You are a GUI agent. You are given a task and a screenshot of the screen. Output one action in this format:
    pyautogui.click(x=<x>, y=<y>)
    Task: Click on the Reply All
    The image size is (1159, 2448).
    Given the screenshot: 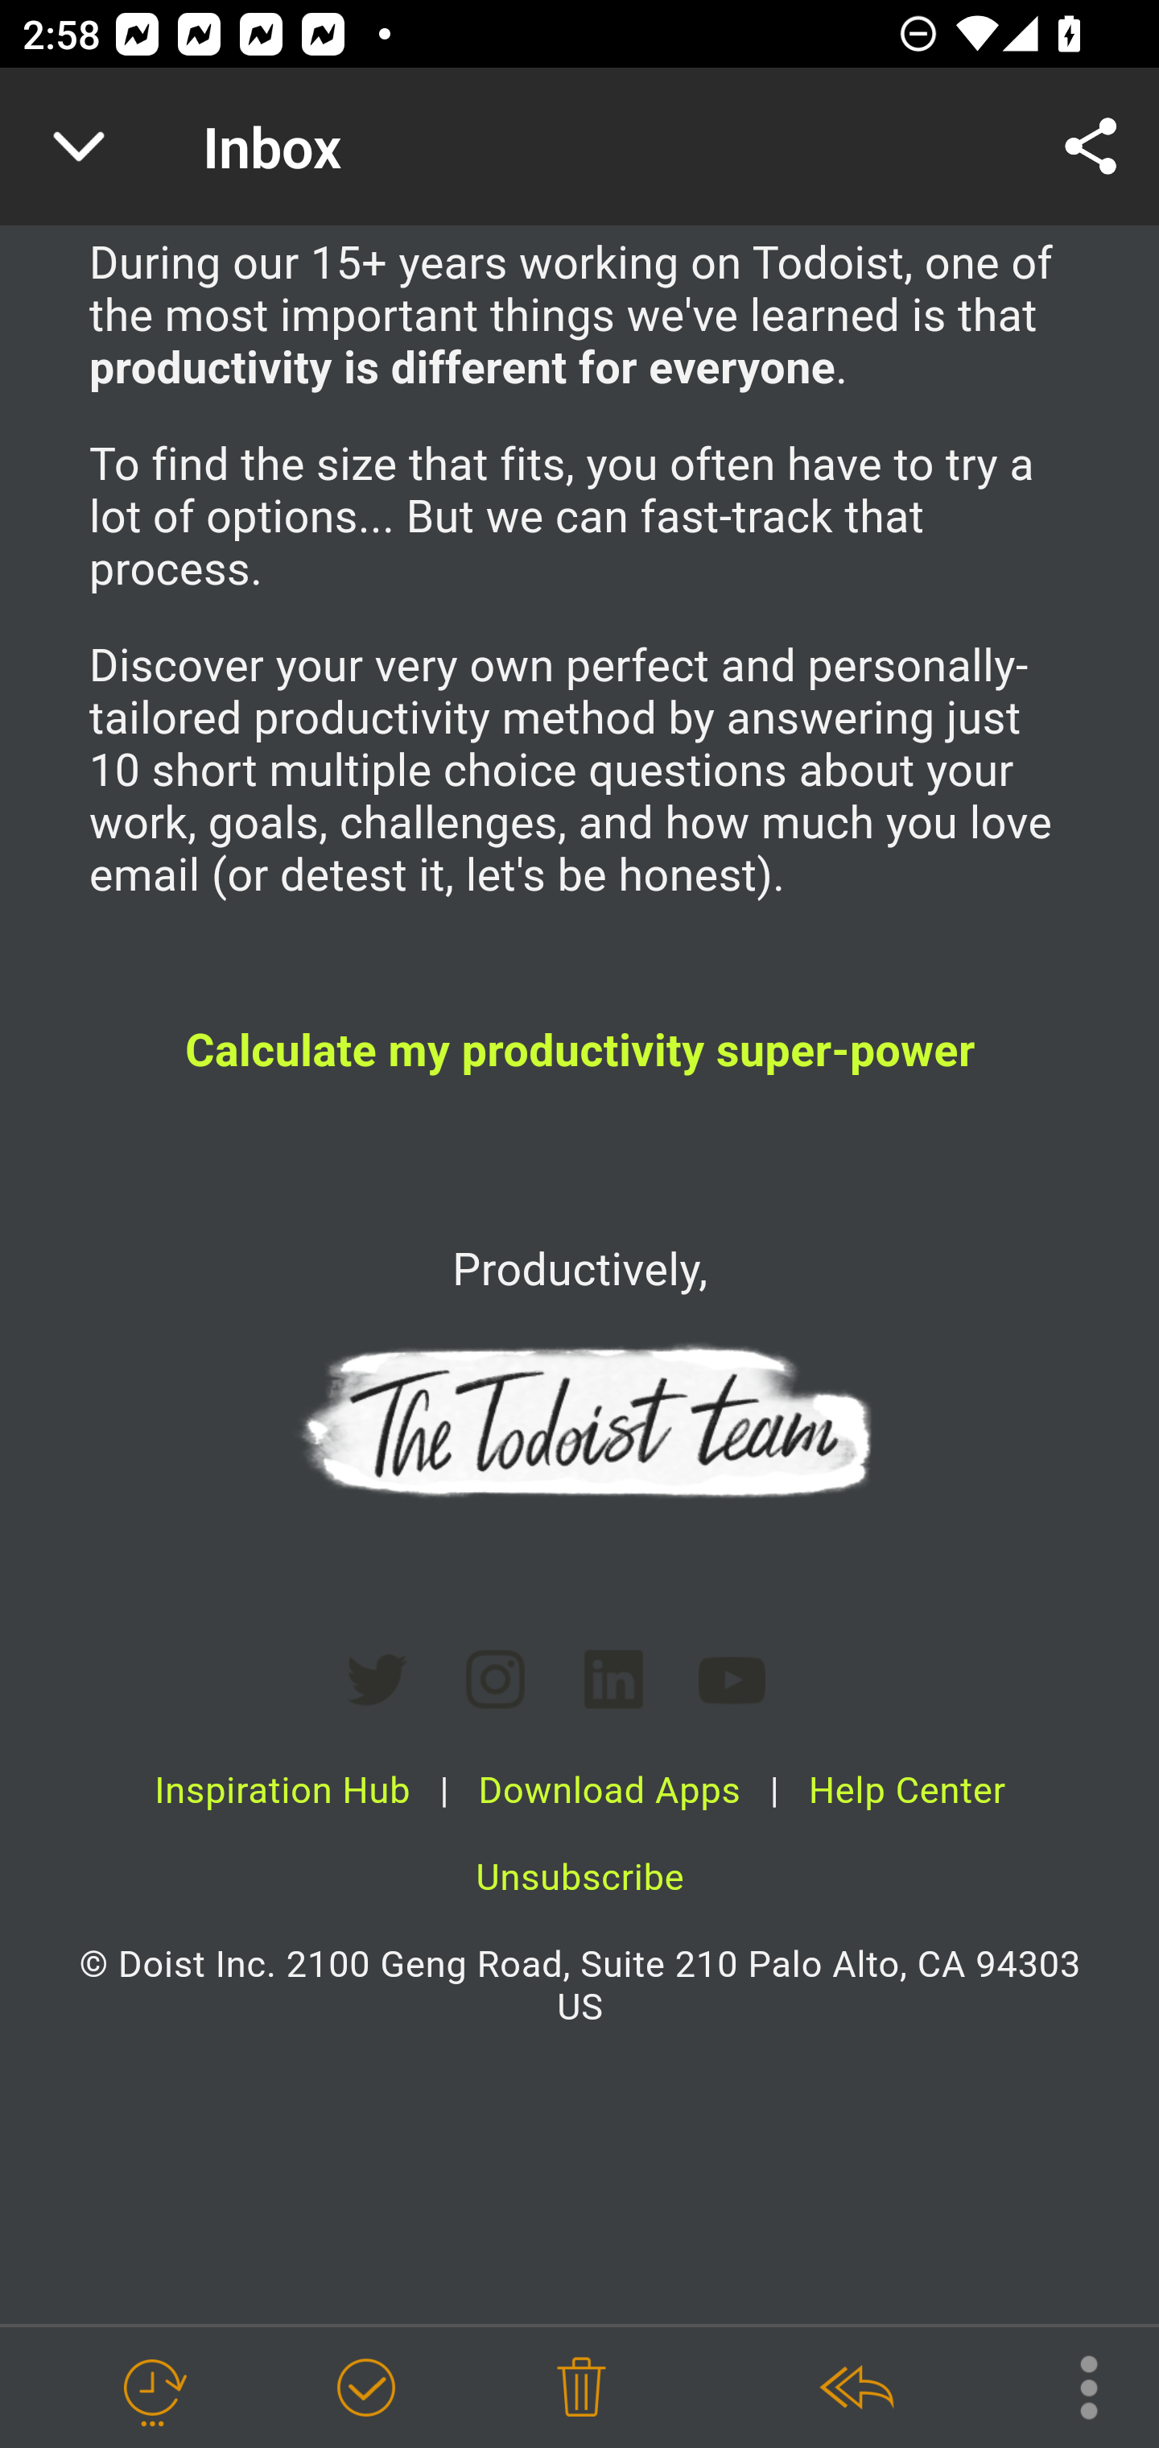 What is the action you would take?
    pyautogui.click(x=856, y=2388)
    